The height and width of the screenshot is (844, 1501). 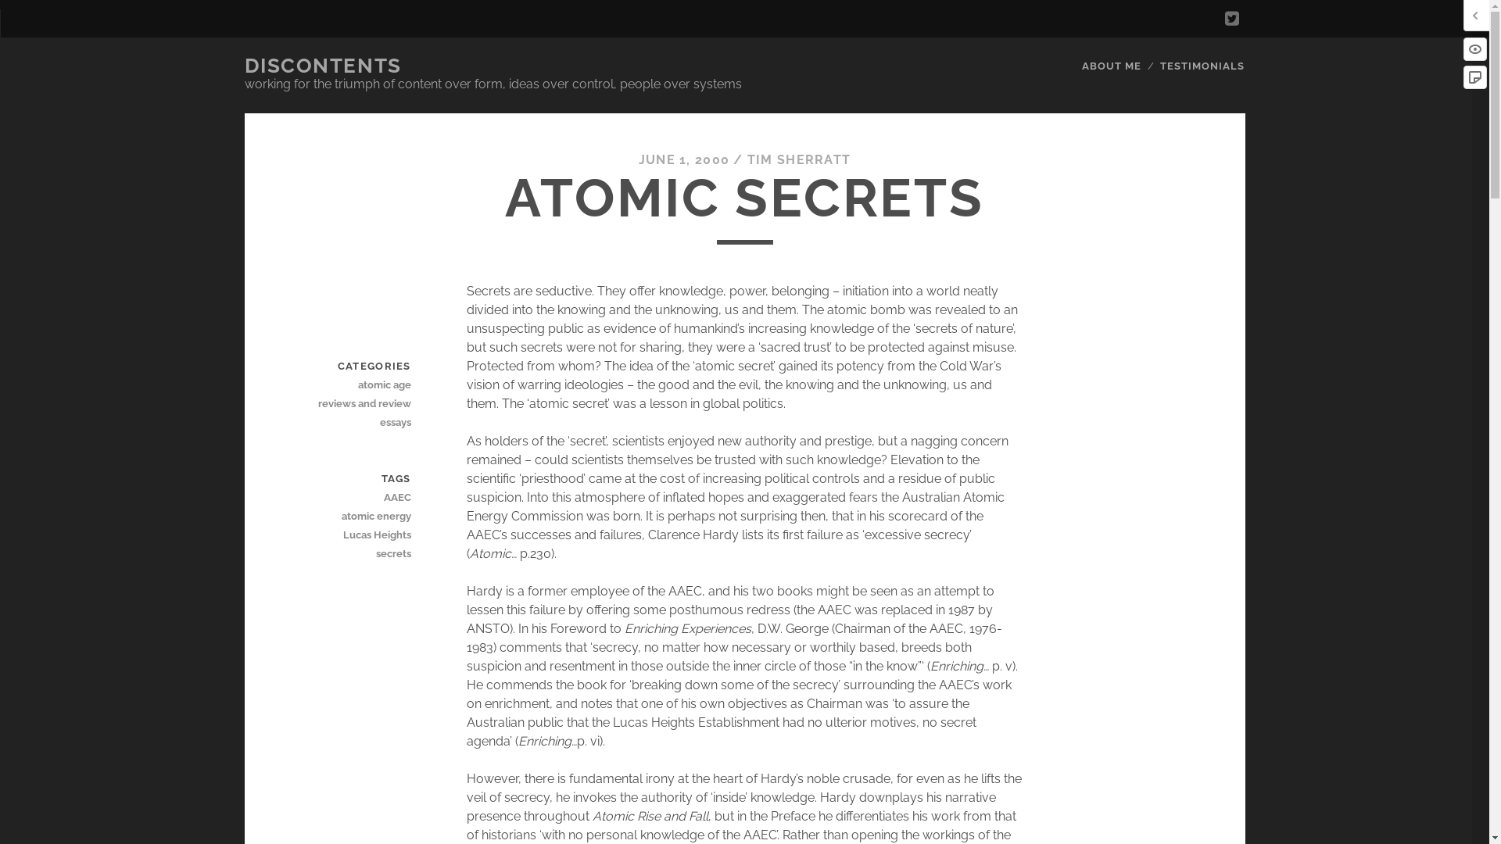 What do you see at coordinates (356, 554) in the screenshot?
I see `secrets` at bounding box center [356, 554].